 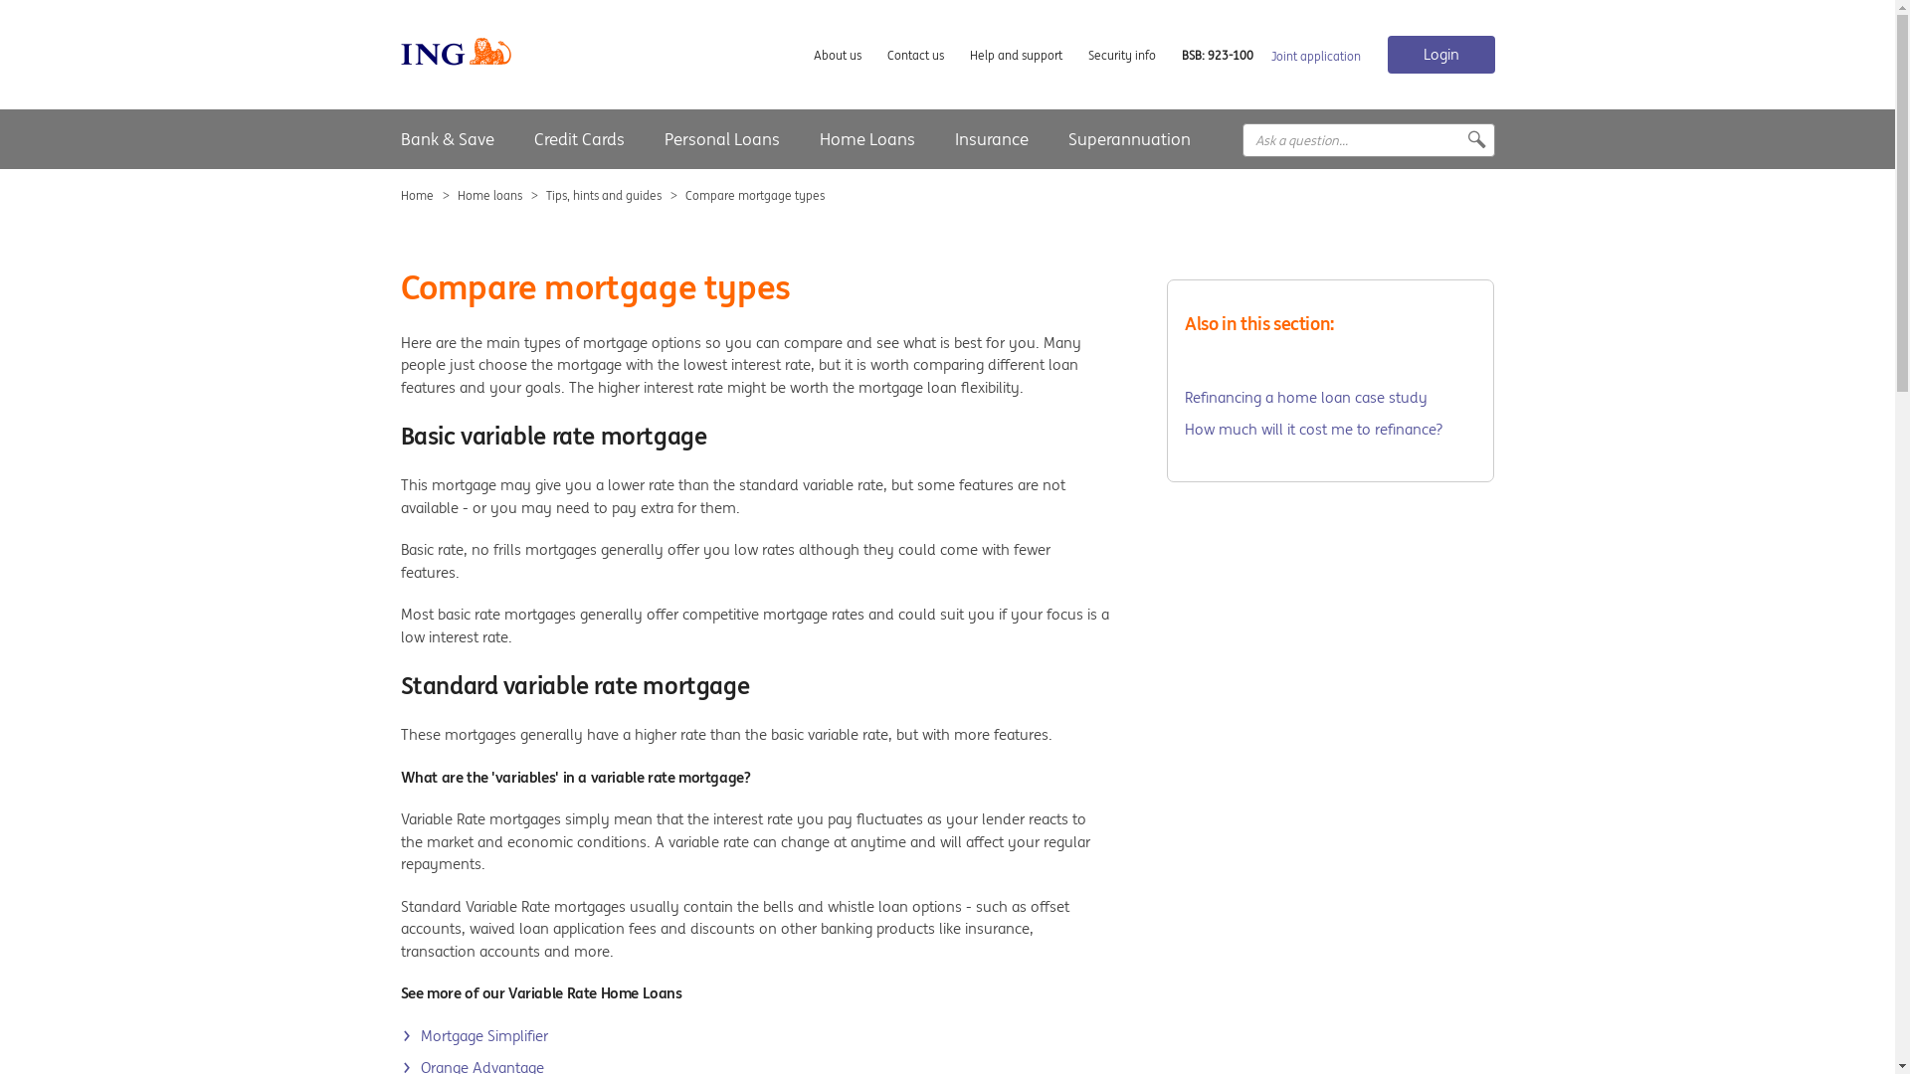 What do you see at coordinates (1316, 56) in the screenshot?
I see `Joint application` at bounding box center [1316, 56].